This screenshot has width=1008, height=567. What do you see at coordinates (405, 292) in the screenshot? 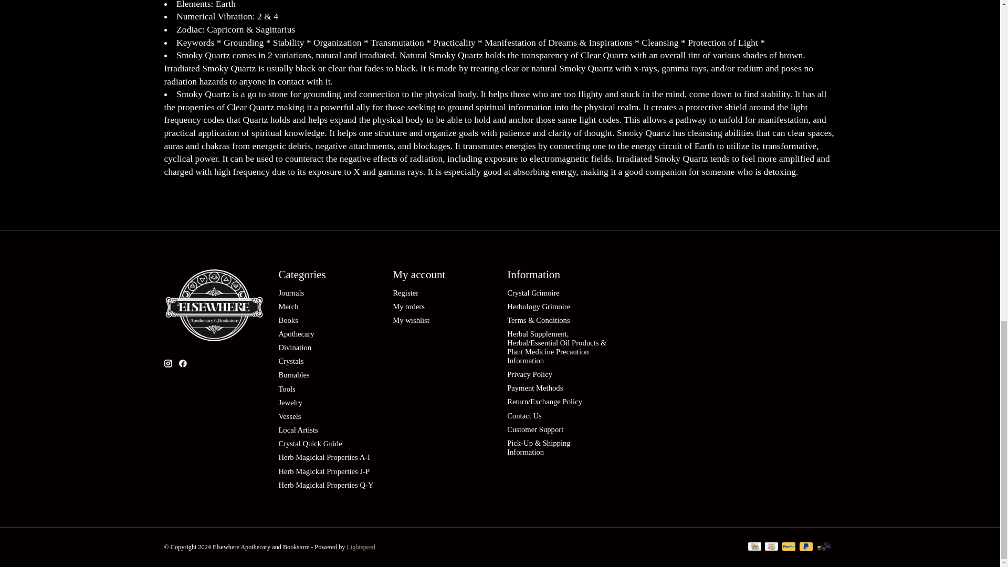
I see `Register` at bounding box center [405, 292].